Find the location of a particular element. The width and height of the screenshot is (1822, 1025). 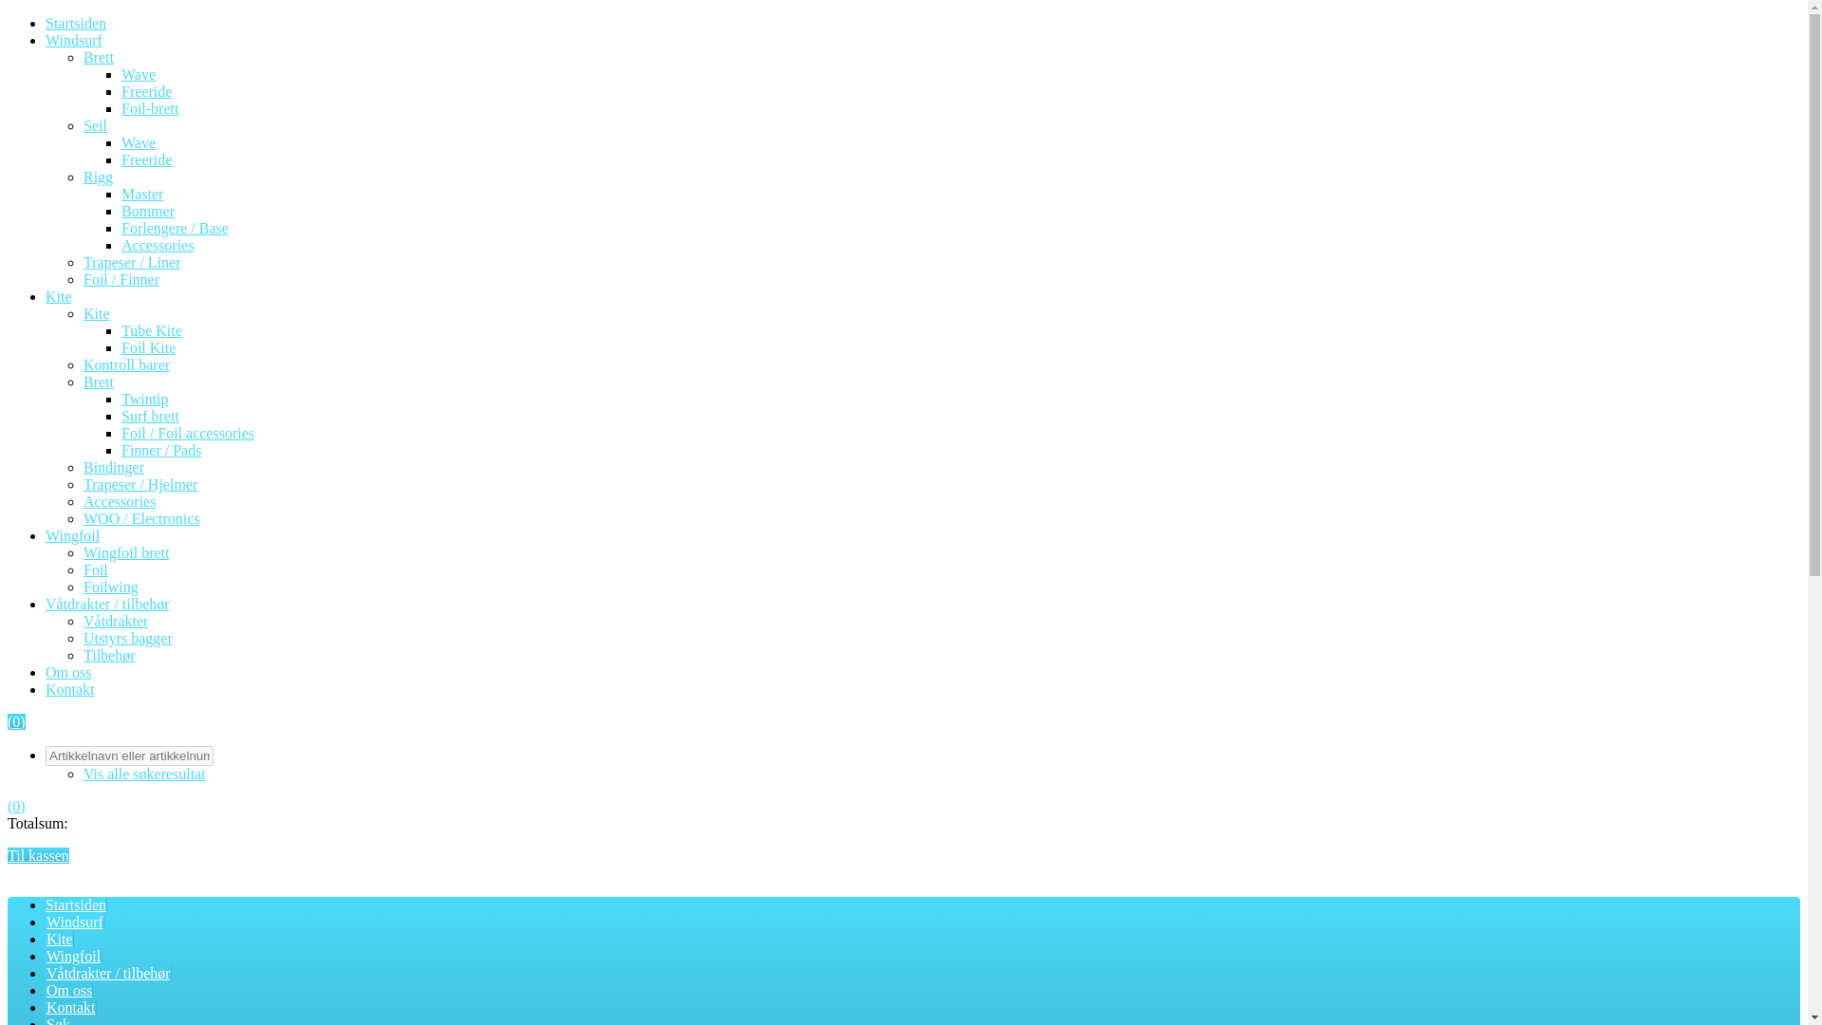

Wingfoil is located at coordinates (72, 535).